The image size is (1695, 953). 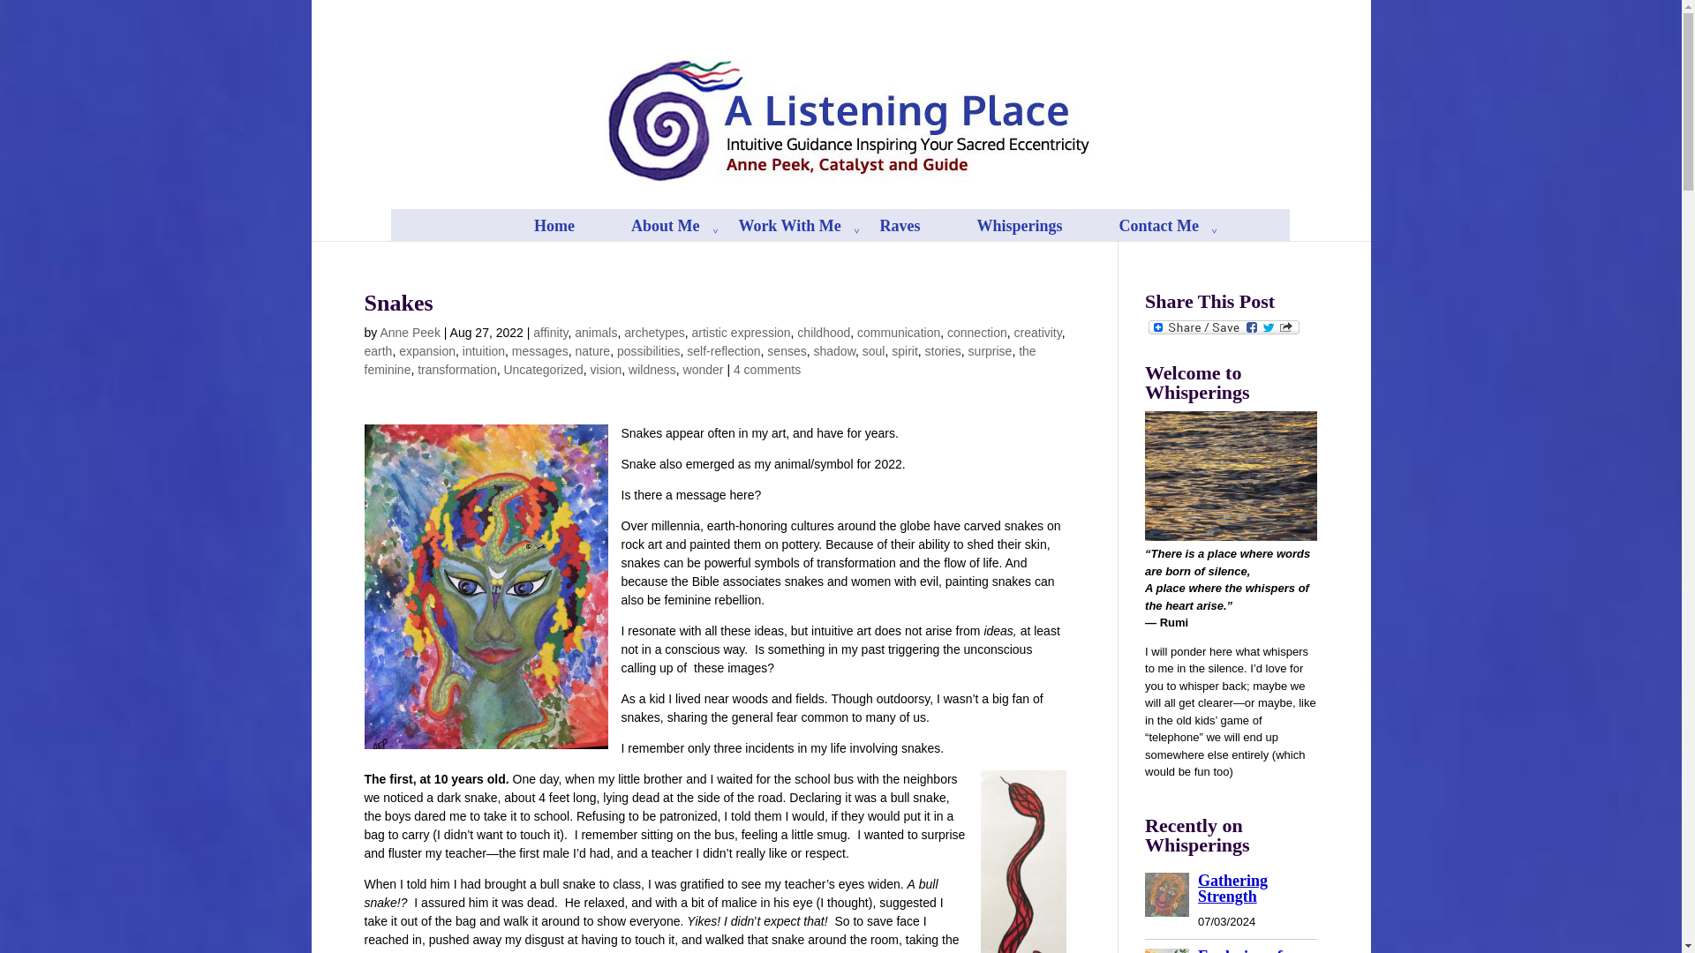 What do you see at coordinates (1240, 949) in the screenshot?
I see `Explosion of Green` at bounding box center [1240, 949].